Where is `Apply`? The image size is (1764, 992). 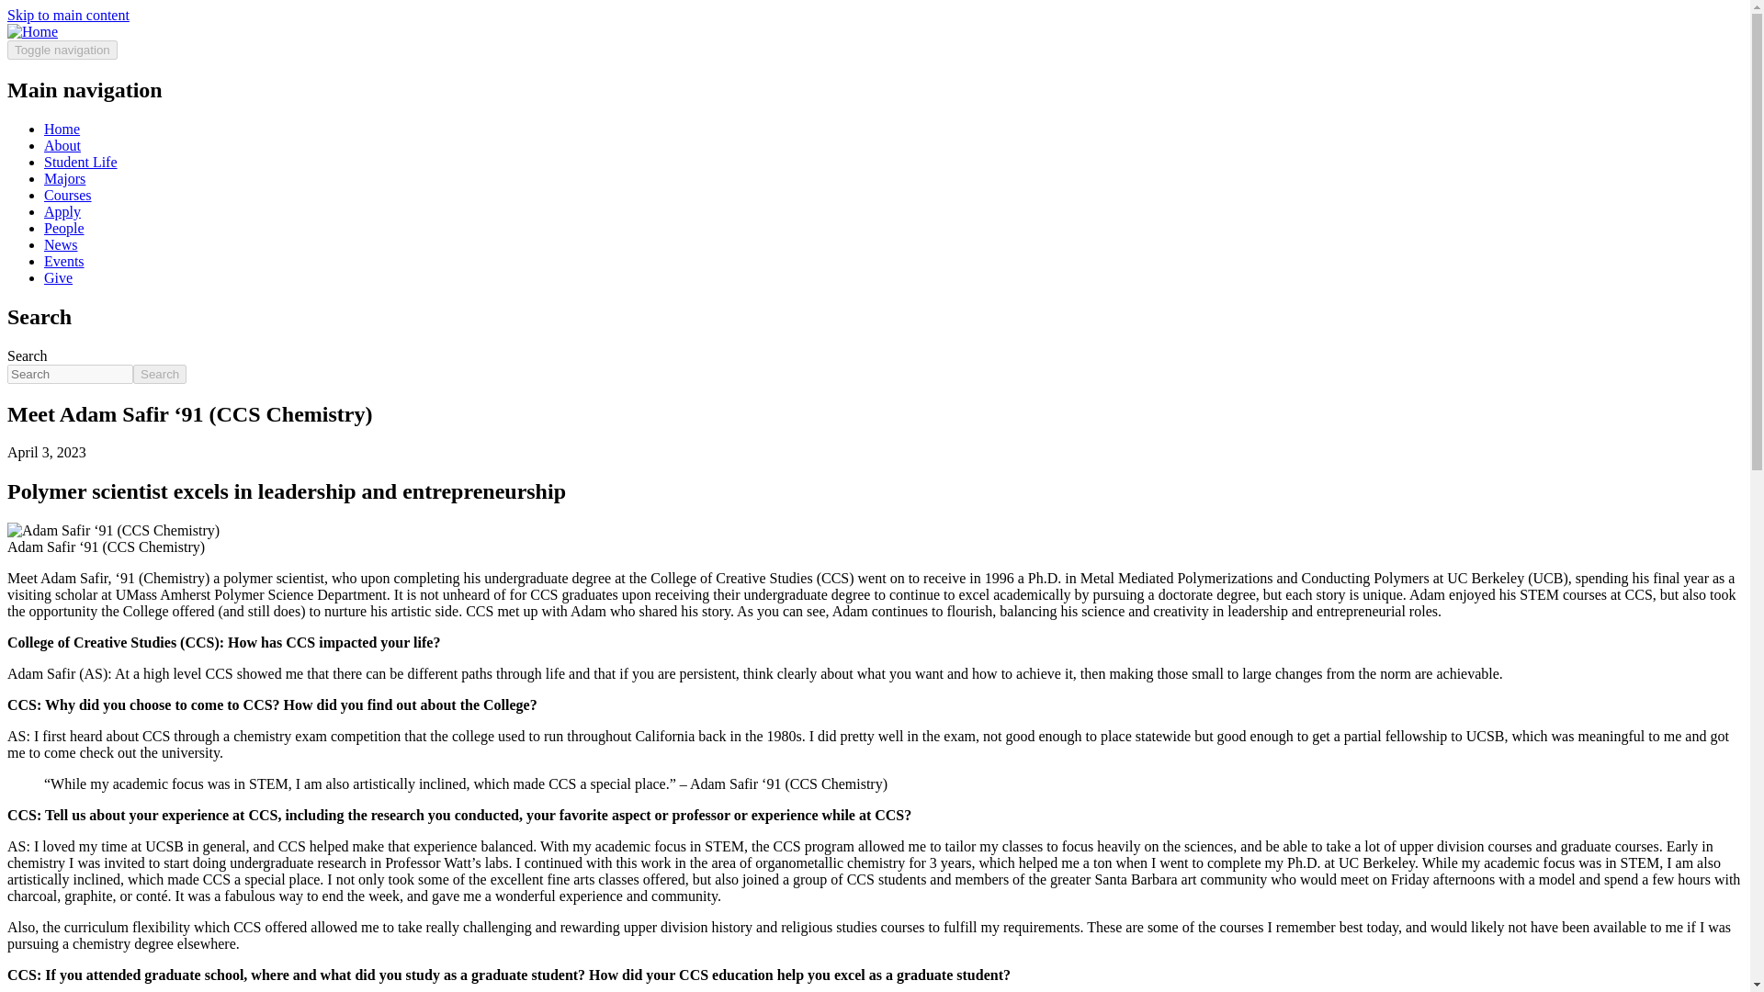 Apply is located at coordinates (62, 211).